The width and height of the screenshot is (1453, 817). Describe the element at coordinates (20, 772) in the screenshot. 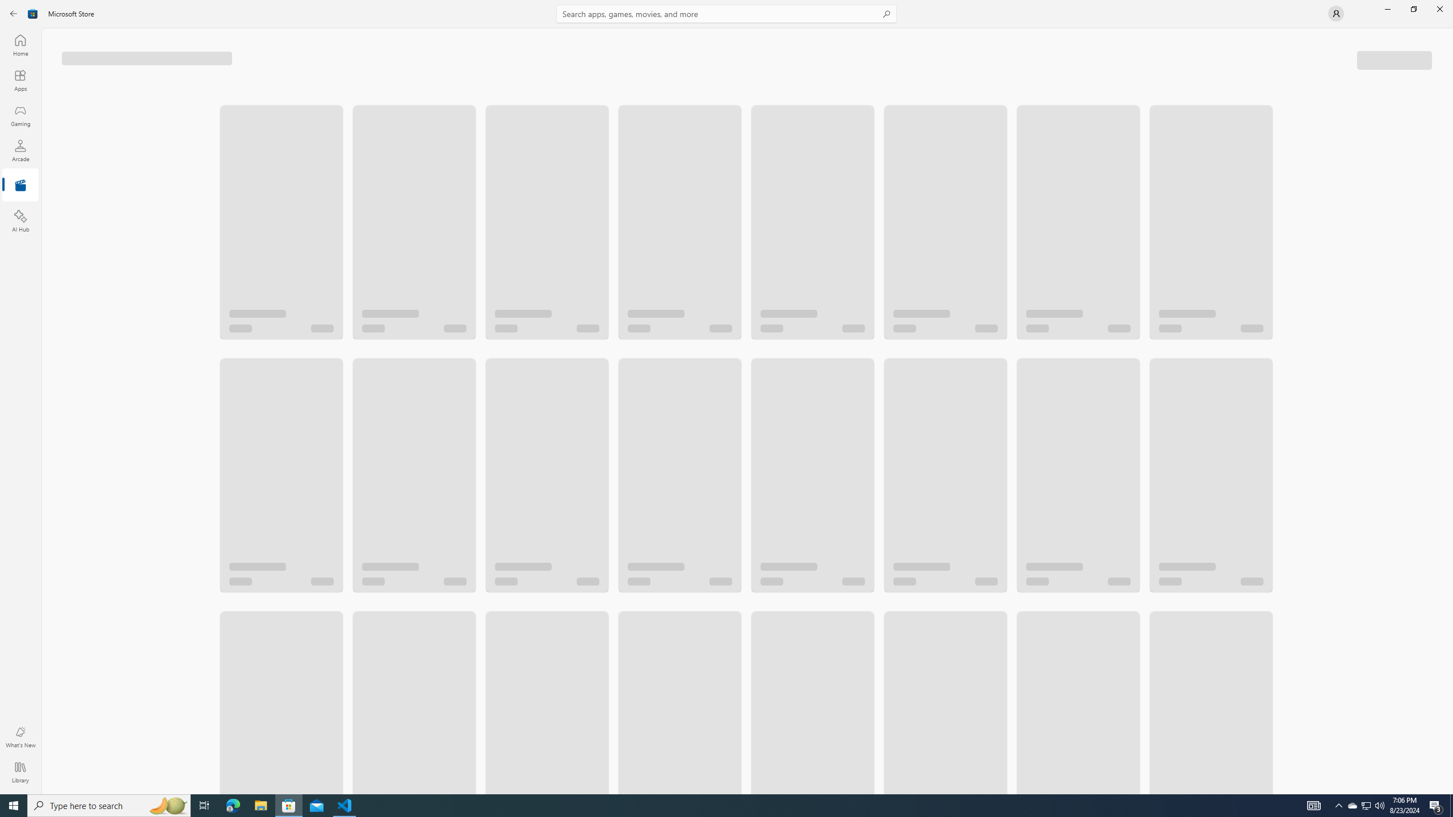

I see `Library` at that location.